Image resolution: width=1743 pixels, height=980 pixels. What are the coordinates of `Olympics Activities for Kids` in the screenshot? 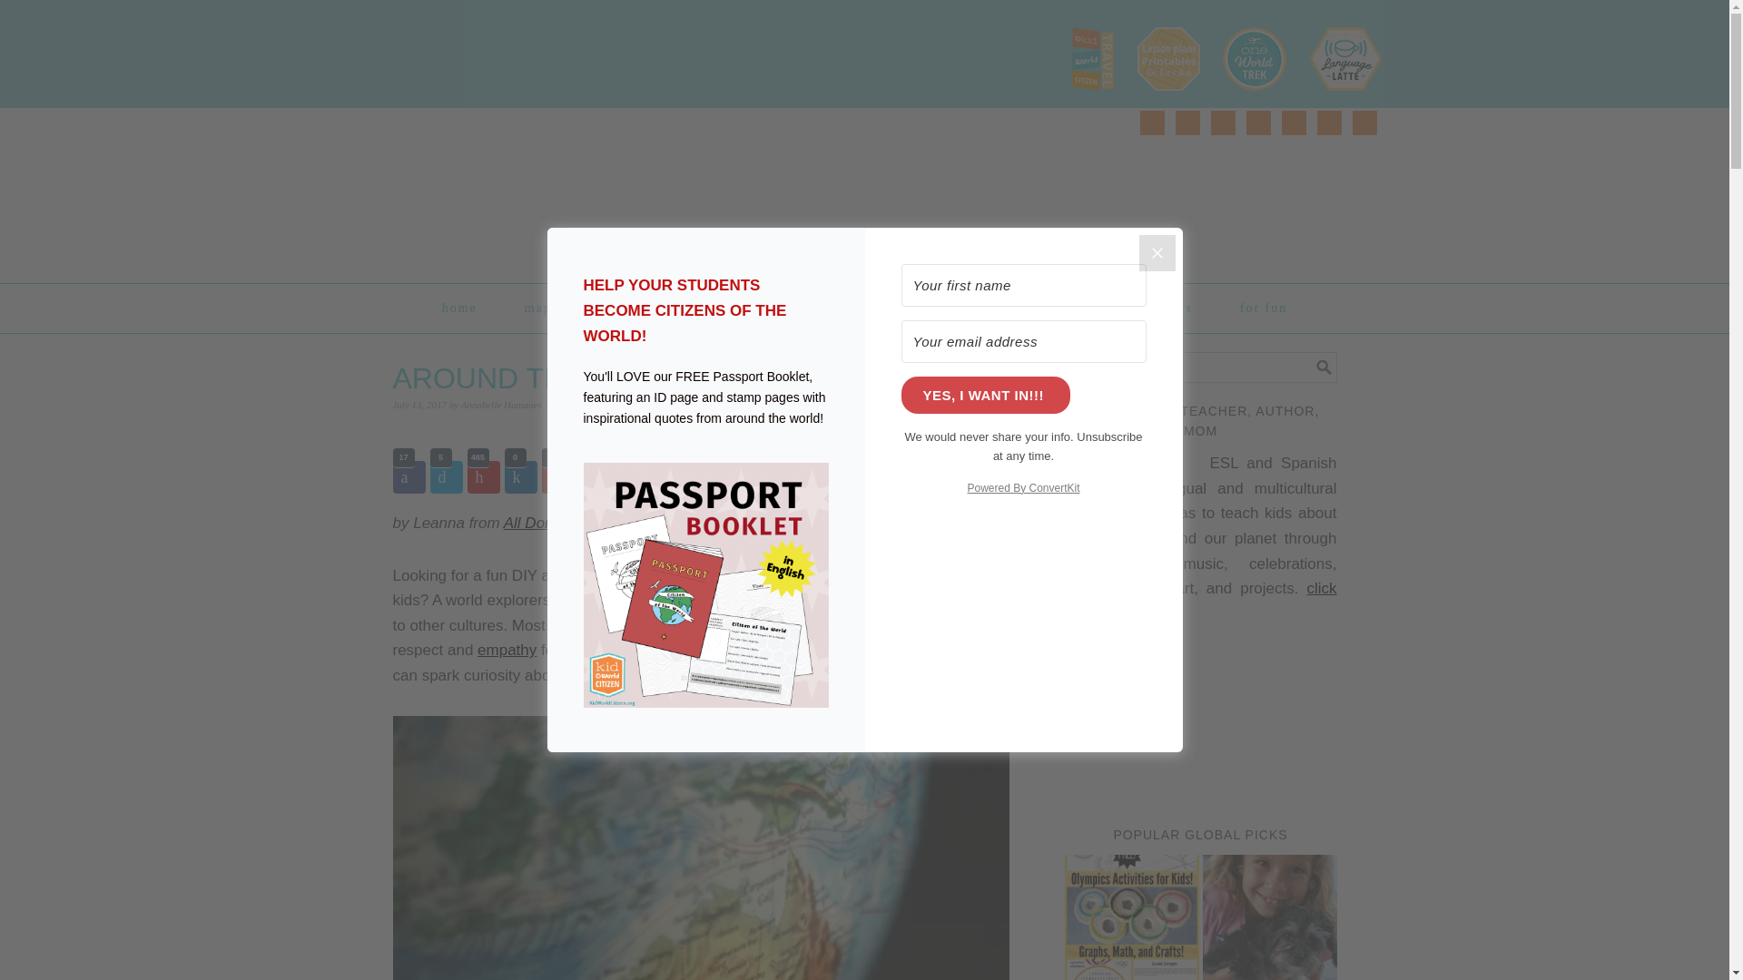 It's located at (1131, 916).